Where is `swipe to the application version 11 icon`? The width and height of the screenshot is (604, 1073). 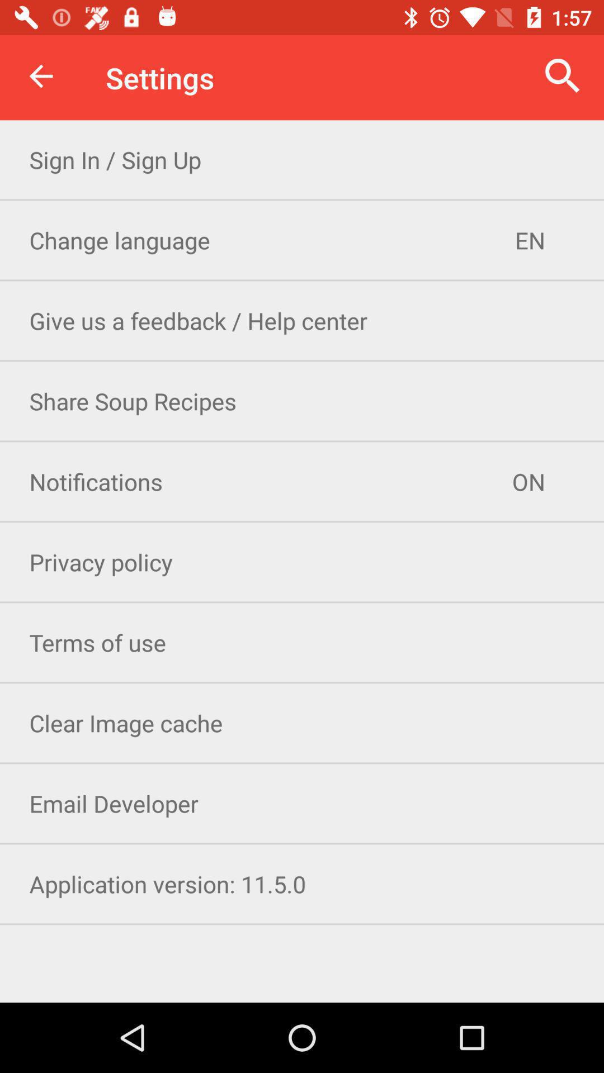 swipe to the application version 11 icon is located at coordinates (302, 884).